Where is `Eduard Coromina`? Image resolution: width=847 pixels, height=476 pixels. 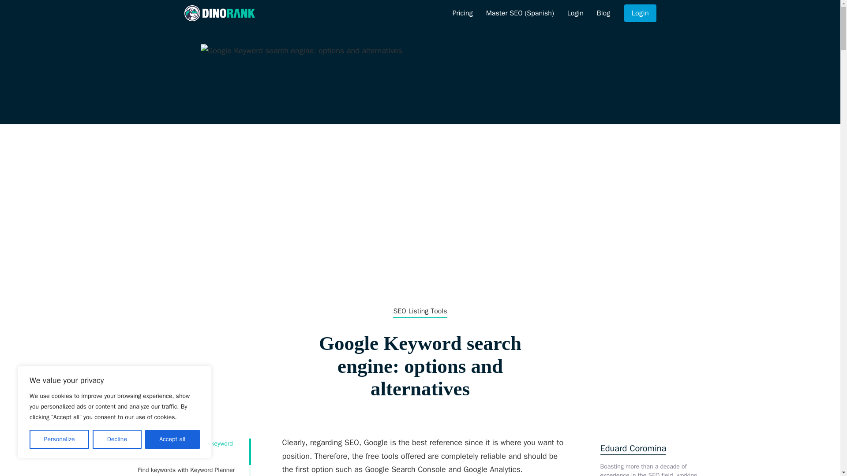
Eduard Coromina is located at coordinates (633, 449).